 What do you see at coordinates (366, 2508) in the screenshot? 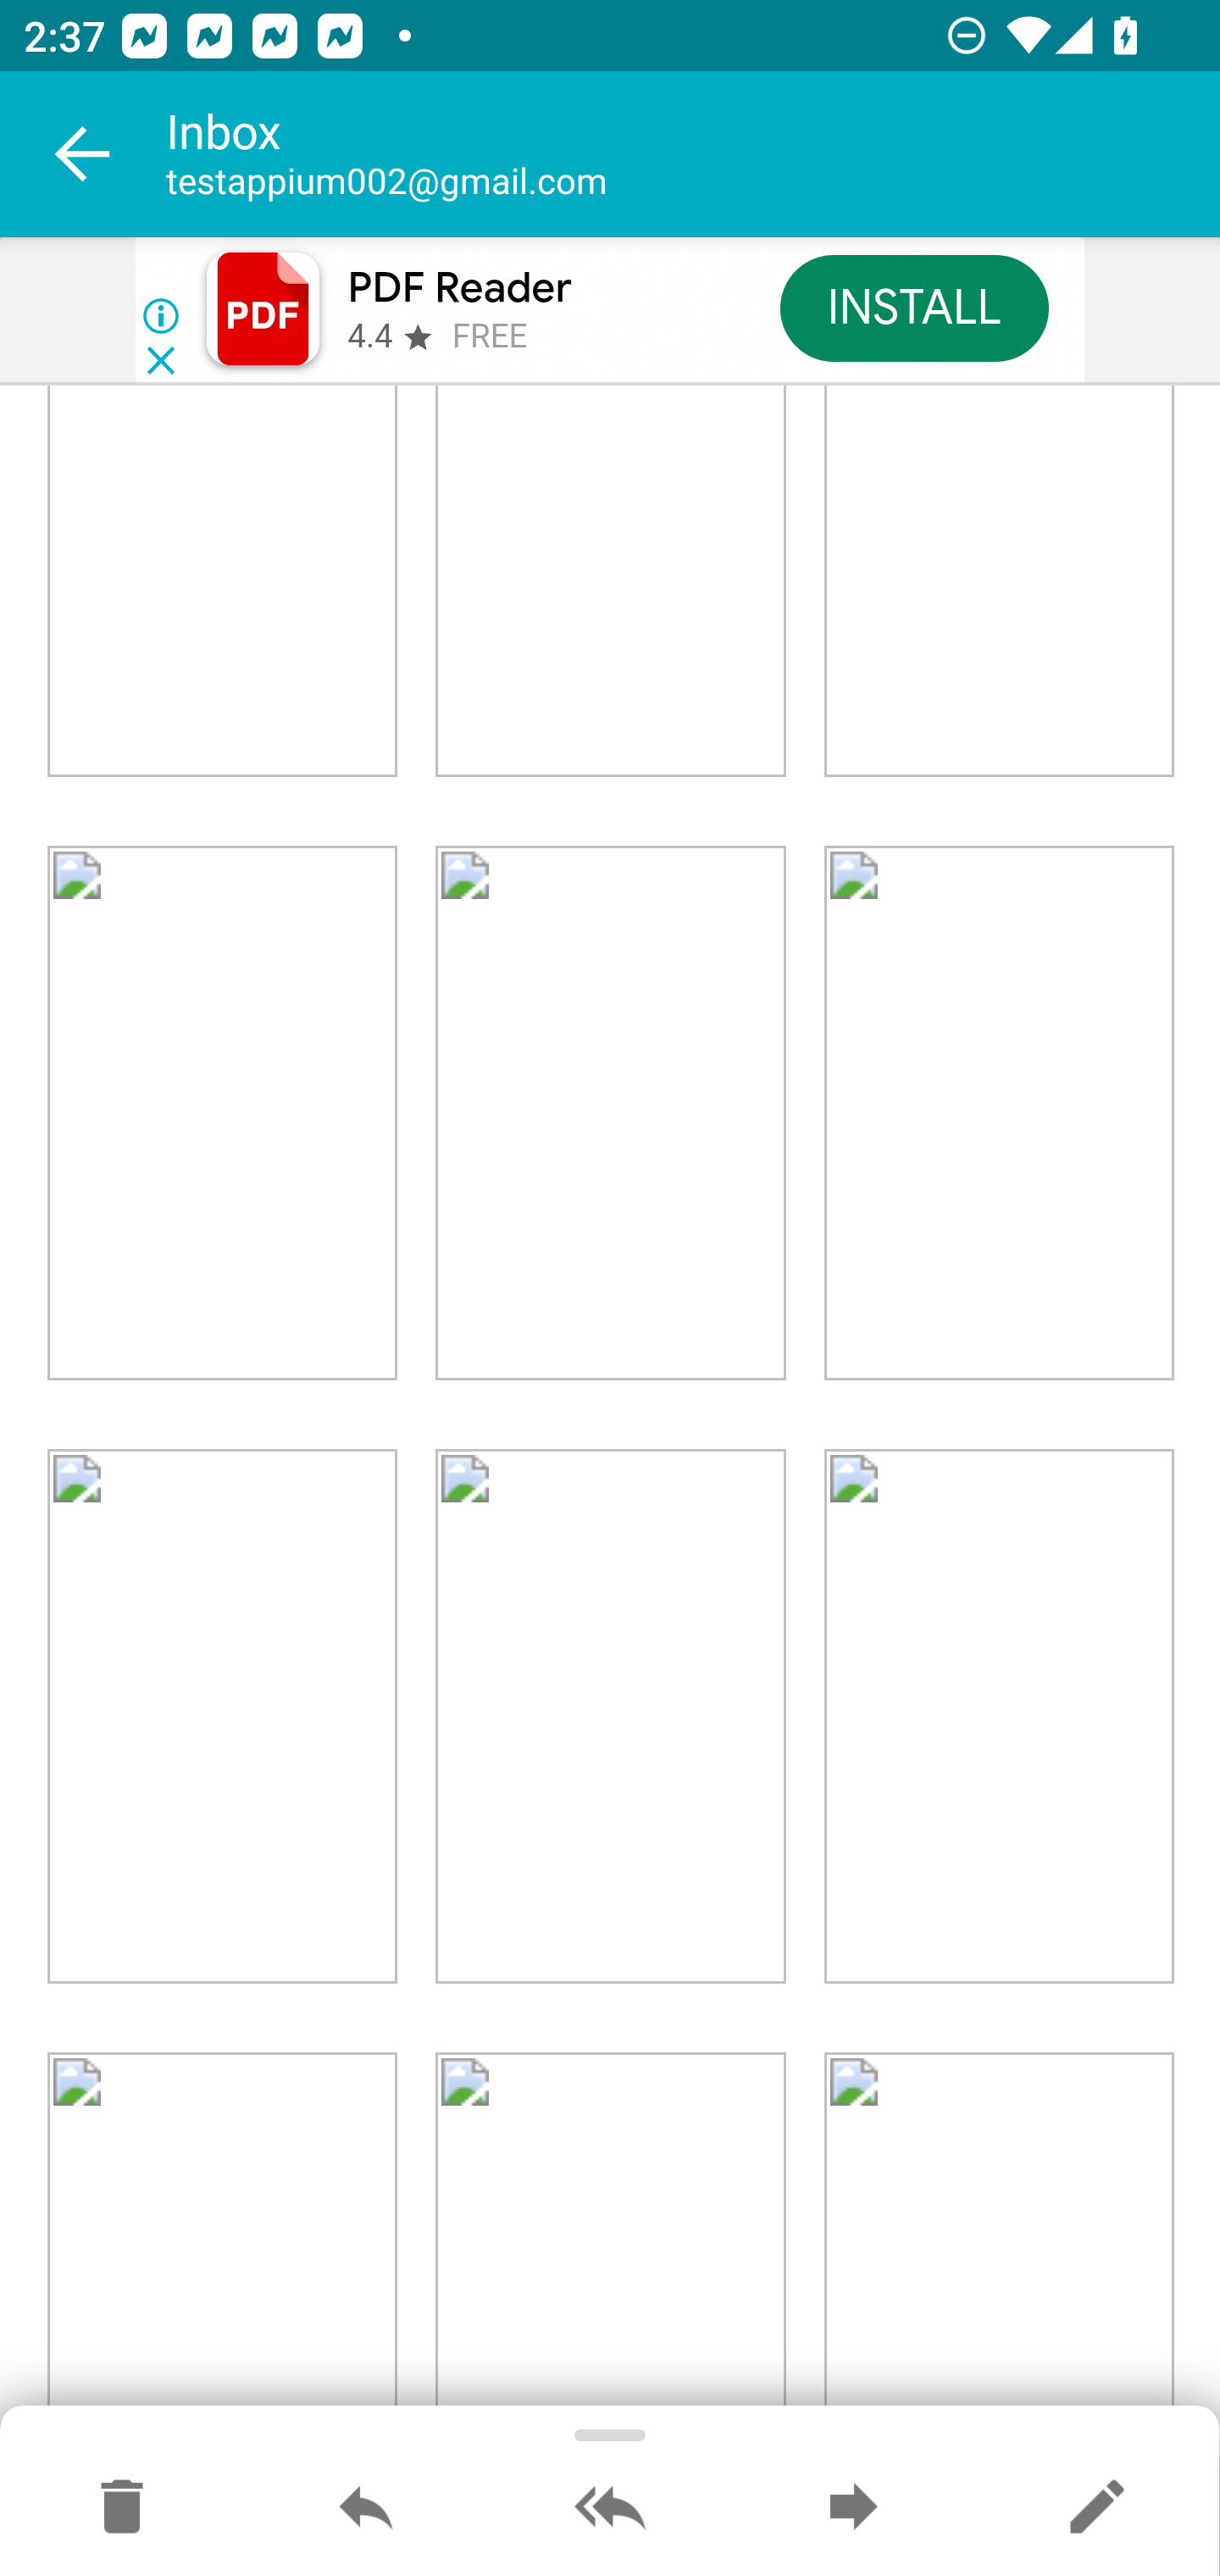
I see `Reply` at bounding box center [366, 2508].